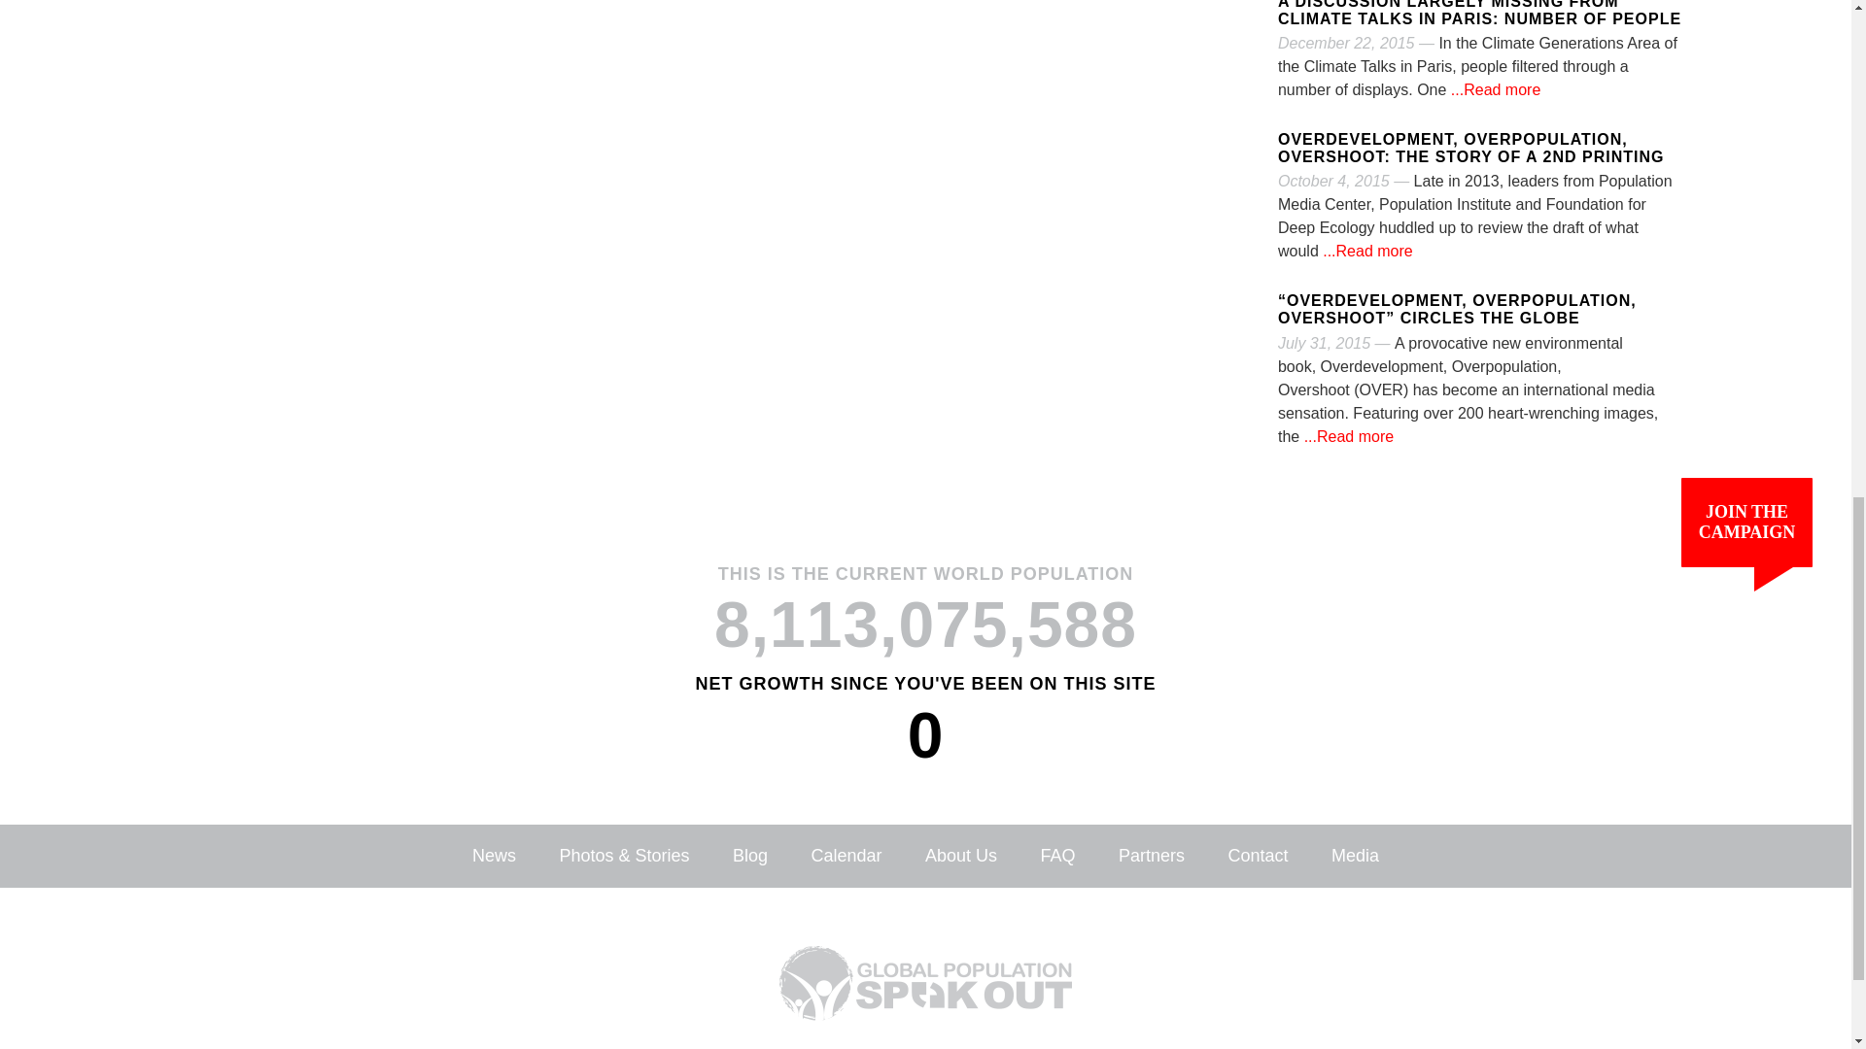 This screenshot has width=1866, height=1049. What do you see at coordinates (1365, 251) in the screenshot?
I see `...Read more` at bounding box center [1365, 251].